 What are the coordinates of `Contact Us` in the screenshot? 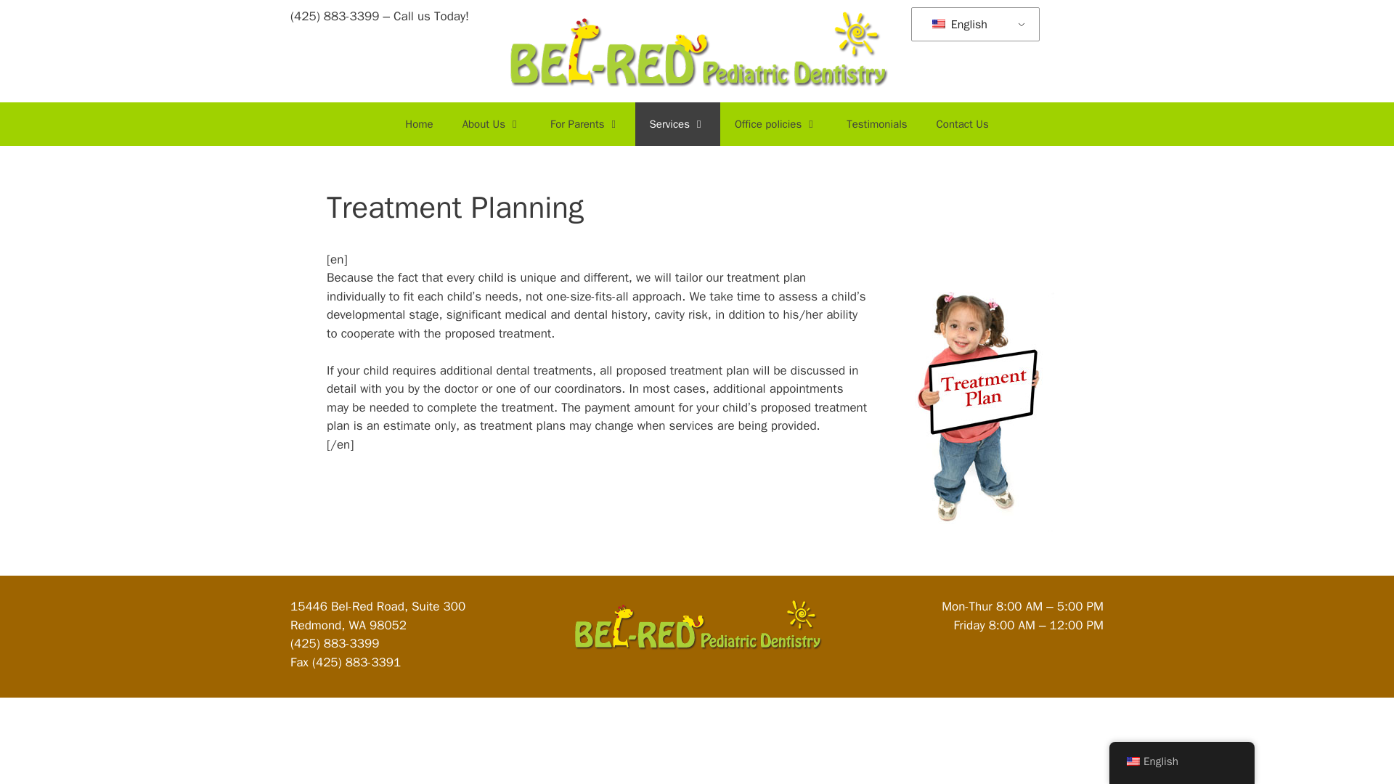 It's located at (963, 123).